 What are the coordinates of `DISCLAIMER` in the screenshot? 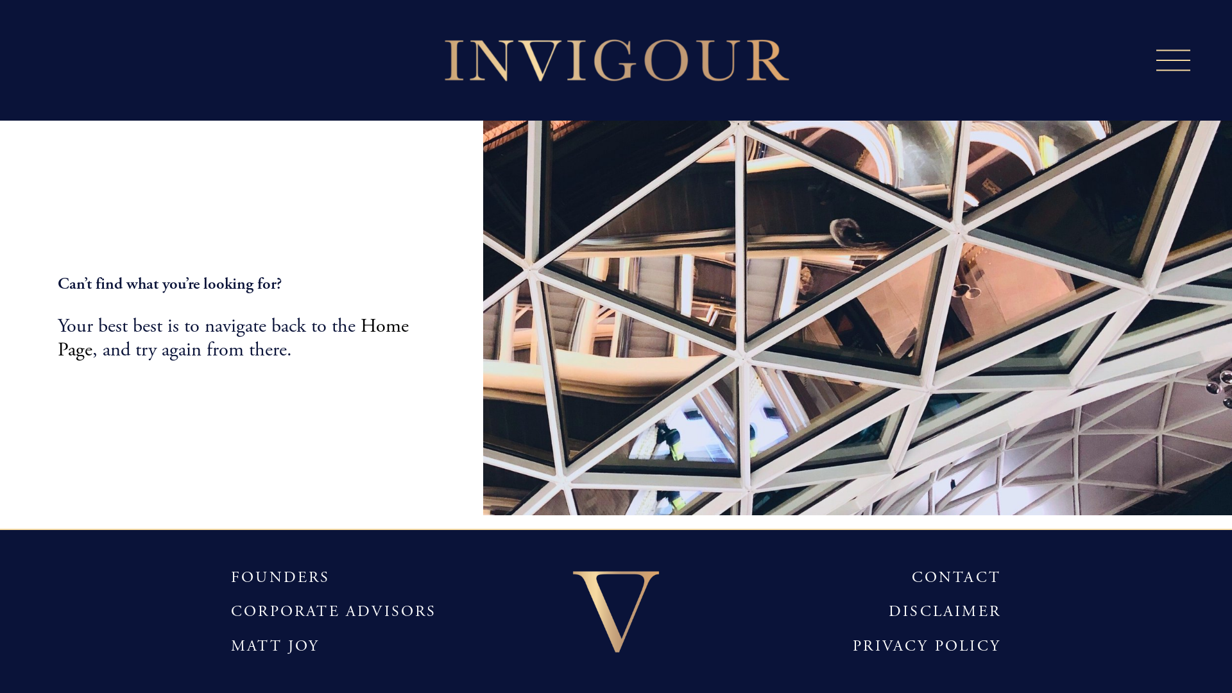 It's located at (945, 612).